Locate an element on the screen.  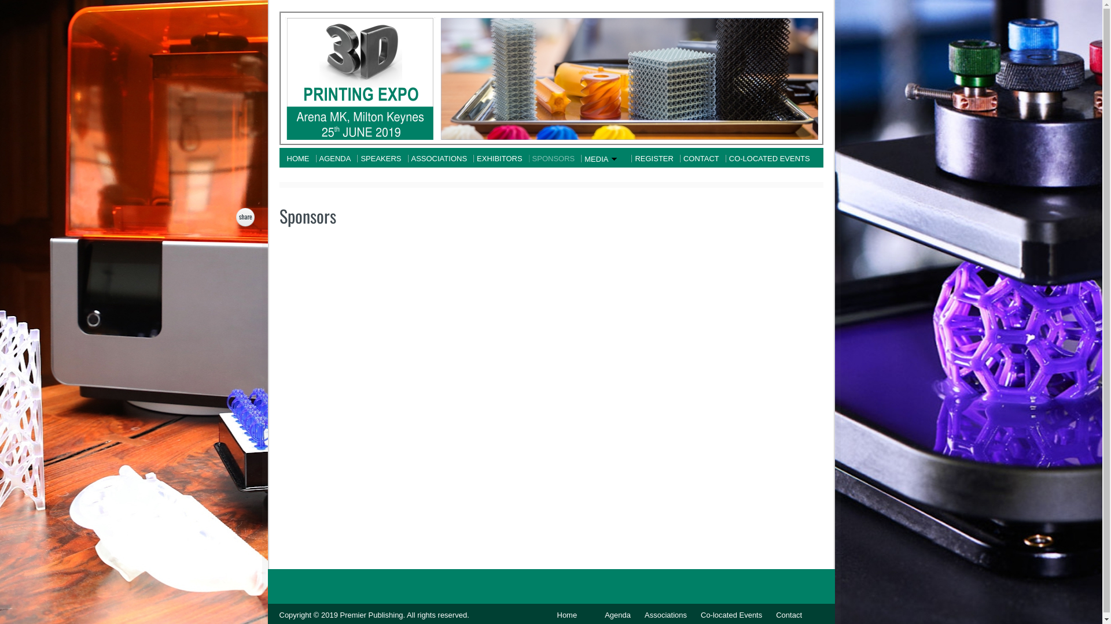
Associations is located at coordinates (662, 615).